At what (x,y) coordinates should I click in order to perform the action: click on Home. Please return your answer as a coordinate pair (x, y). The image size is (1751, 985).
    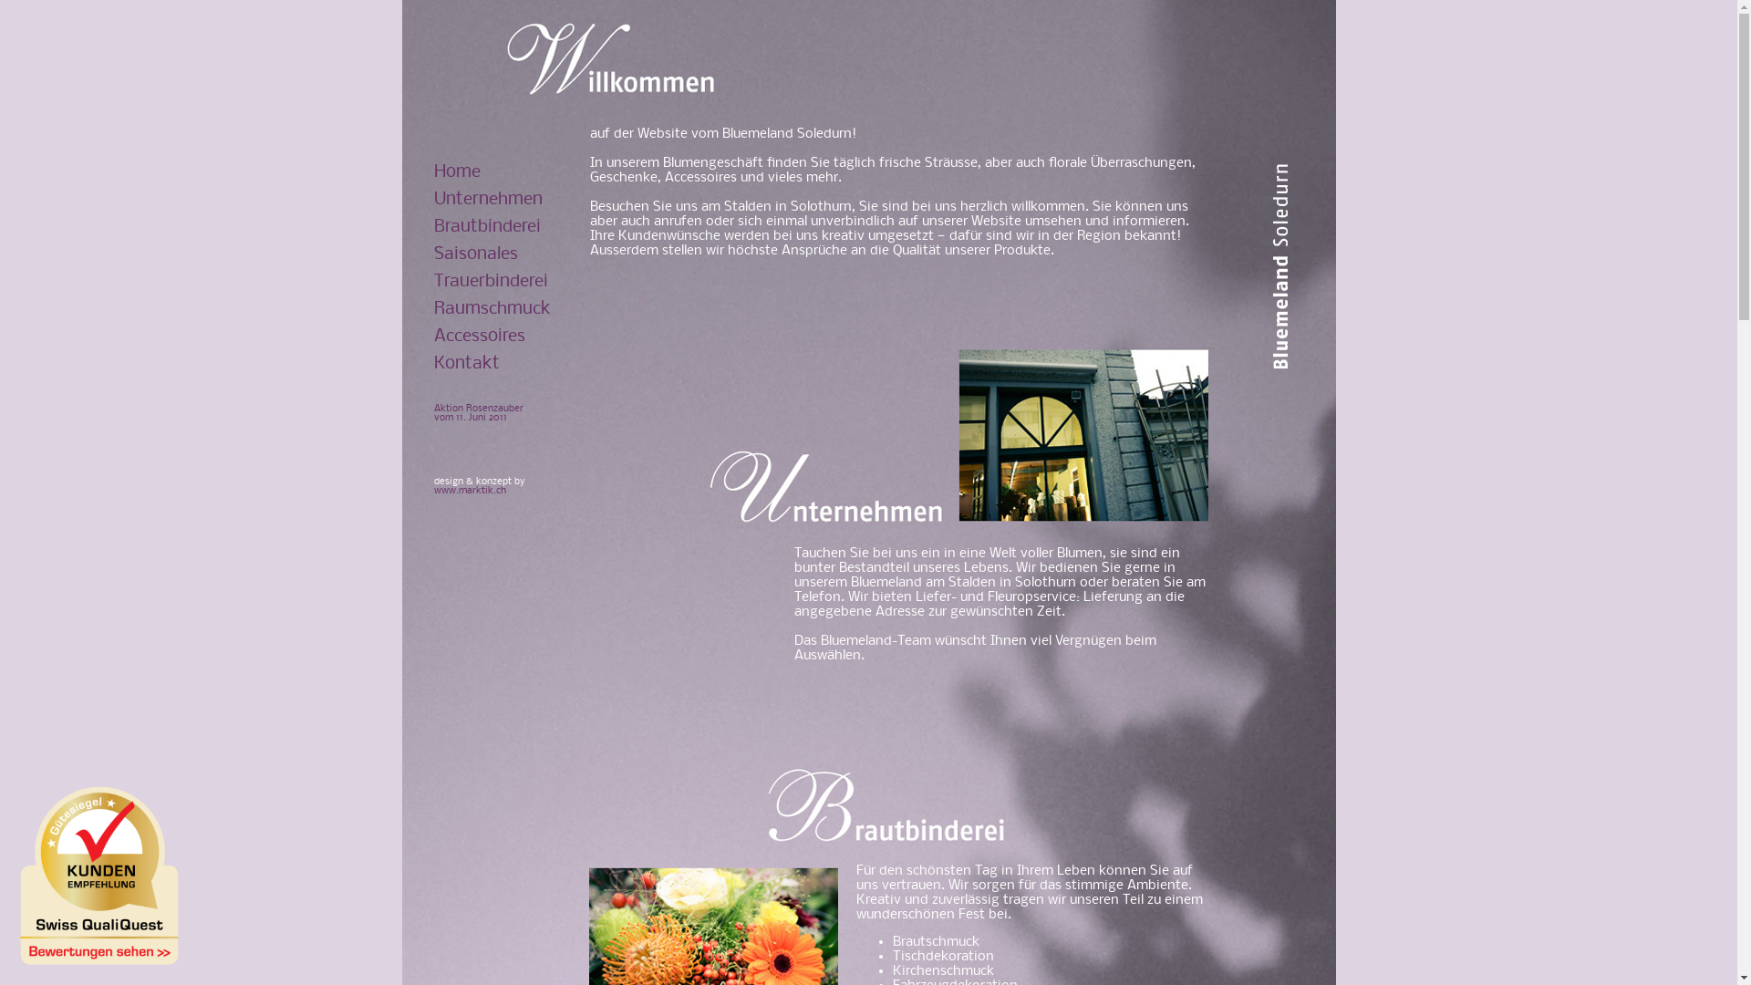
    Looking at the image, I should click on (458, 171).